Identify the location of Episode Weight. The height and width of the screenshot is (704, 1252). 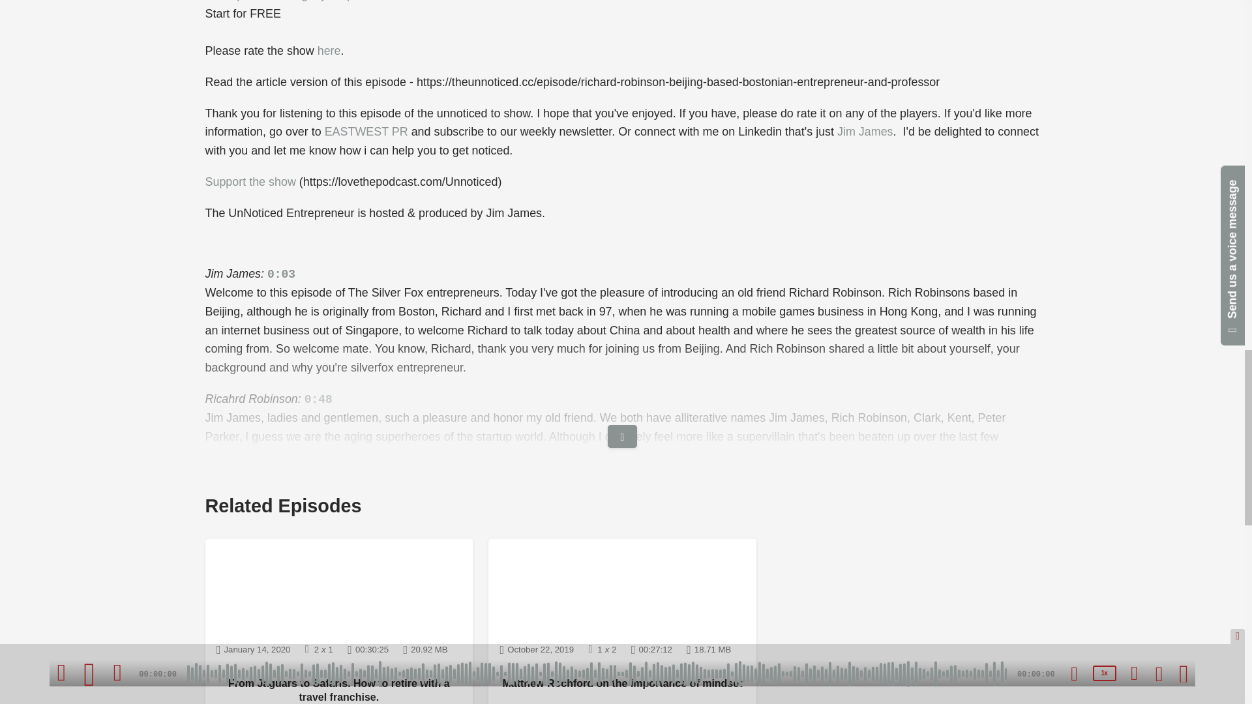
(425, 649).